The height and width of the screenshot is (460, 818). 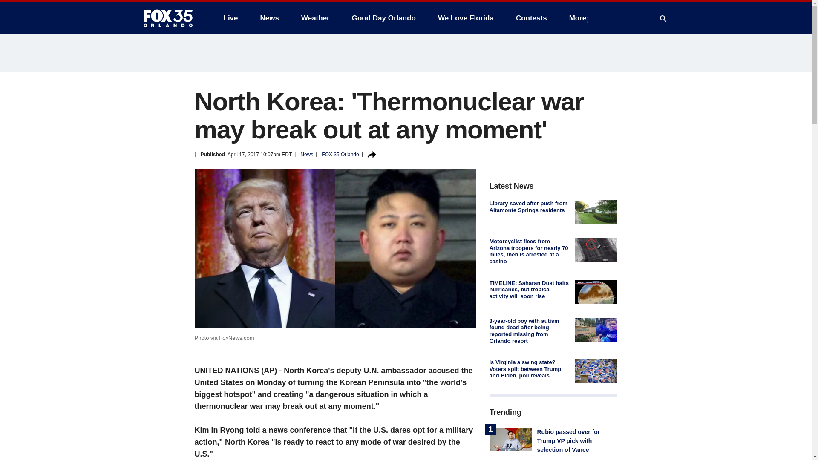 I want to click on We Love Florida, so click(x=466, y=18).